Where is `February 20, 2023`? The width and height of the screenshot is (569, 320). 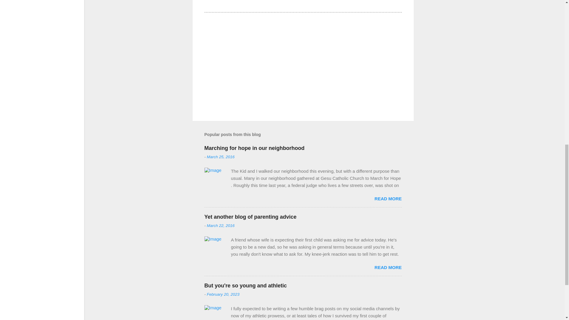
February 20, 2023 is located at coordinates (223, 295).